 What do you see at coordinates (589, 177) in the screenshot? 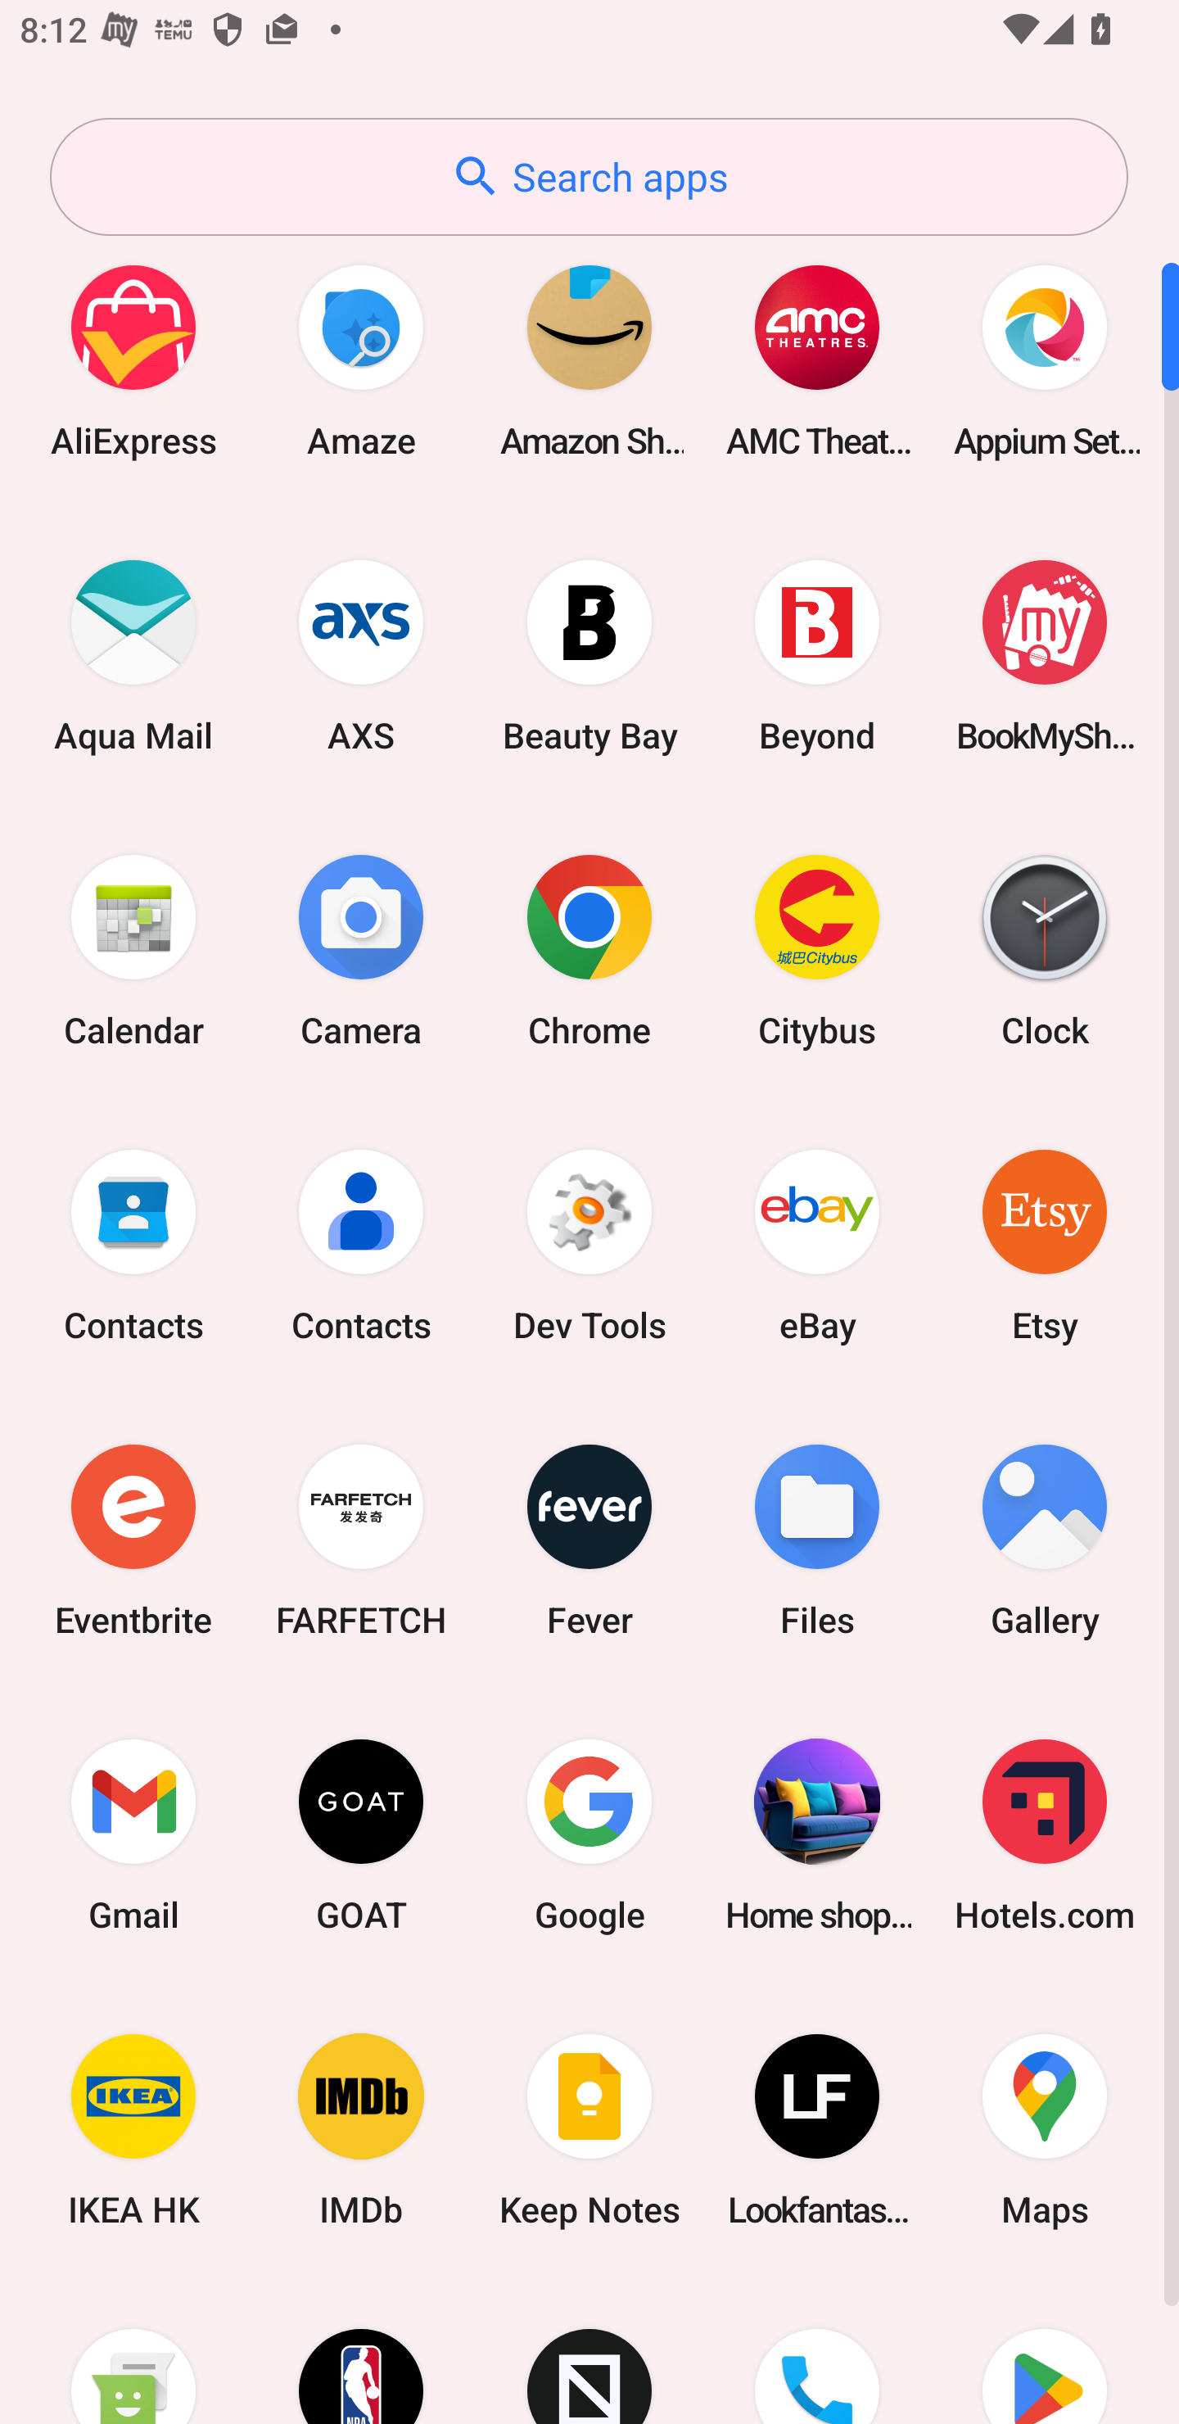
I see `  Search apps` at bounding box center [589, 177].